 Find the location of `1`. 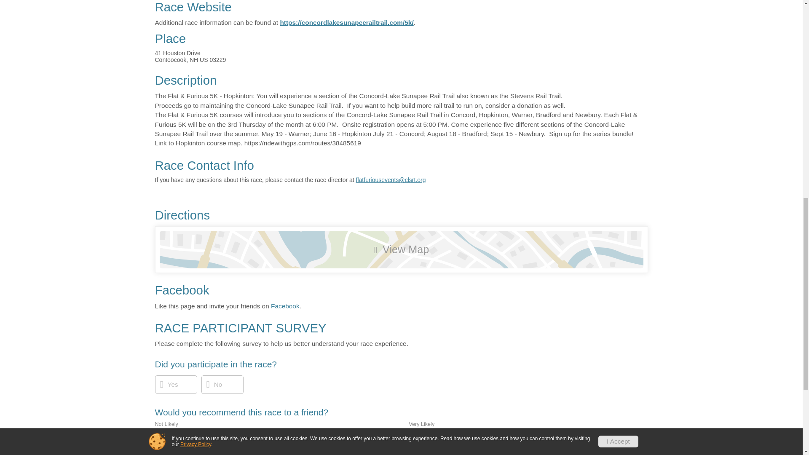

1 is located at coordinates (198, 438).